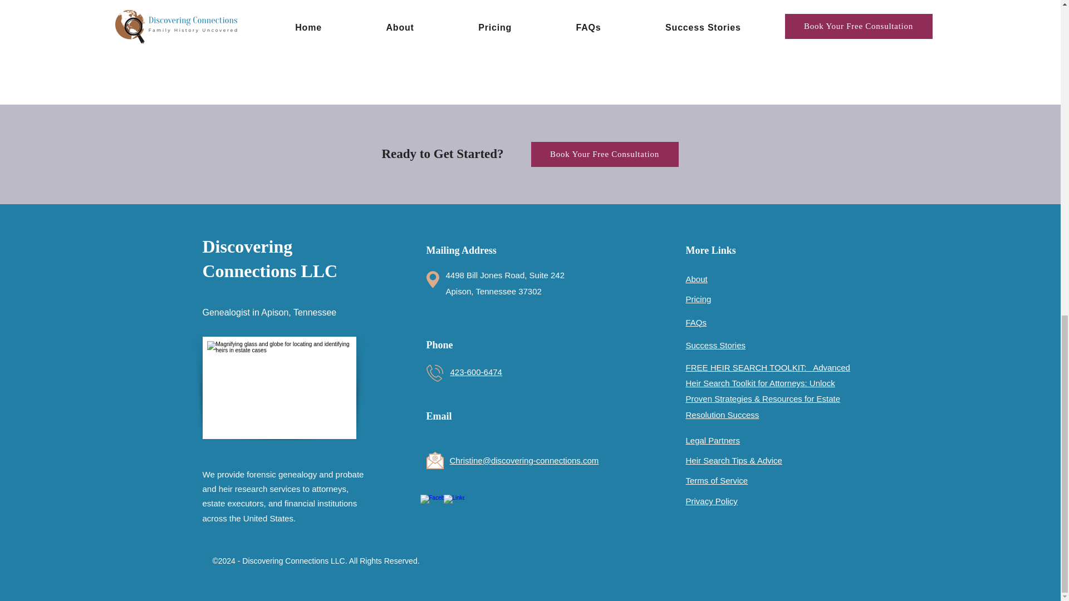 The height and width of the screenshot is (601, 1069). I want to click on Terms of Service, so click(717, 480).